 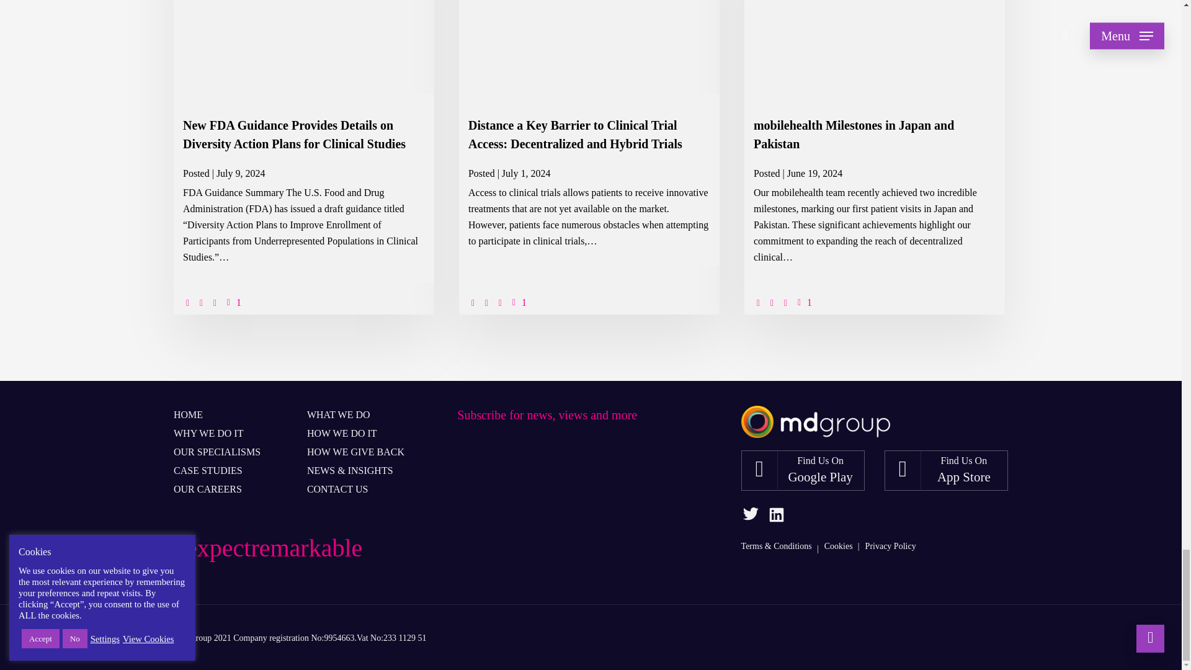 What do you see at coordinates (232, 303) in the screenshot?
I see `Love this` at bounding box center [232, 303].